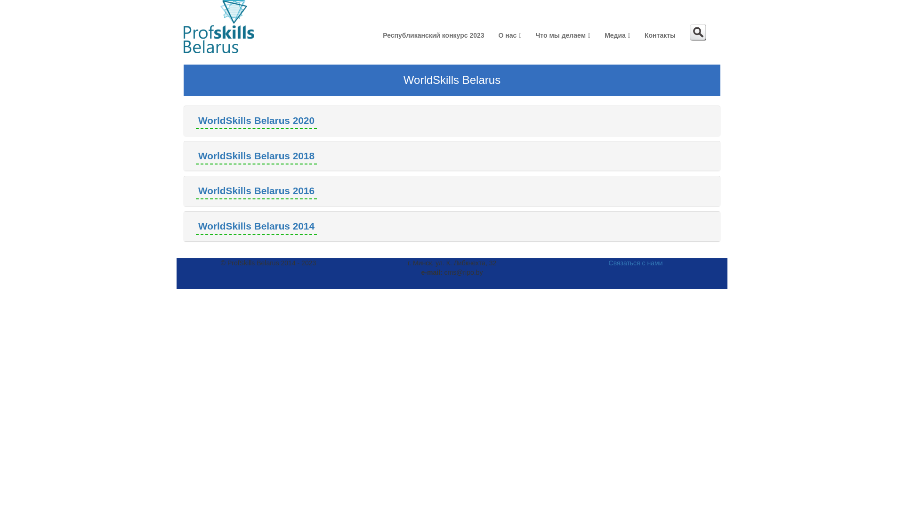 Image resolution: width=904 pixels, height=509 pixels. I want to click on WorldSkills Belarus 2016, so click(256, 191).